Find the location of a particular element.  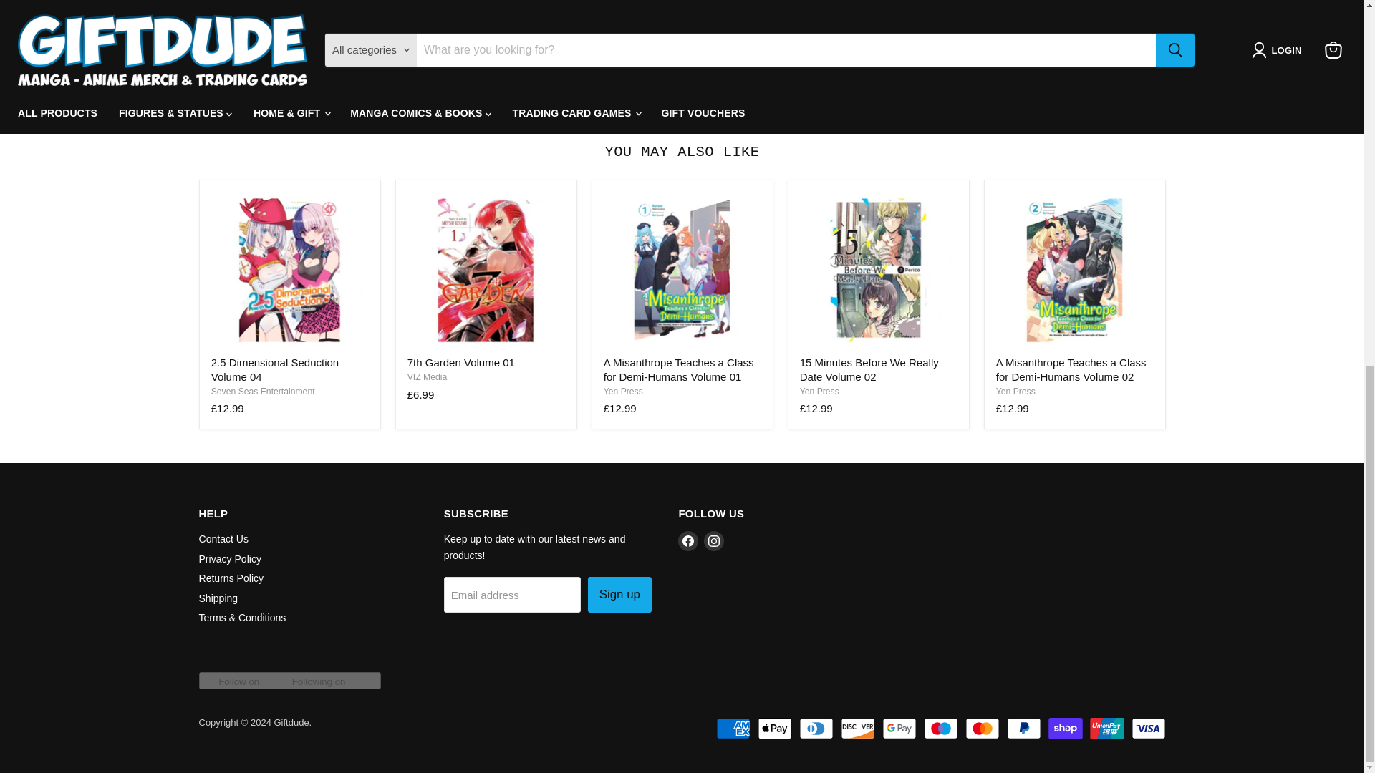

Facebook is located at coordinates (687, 541).